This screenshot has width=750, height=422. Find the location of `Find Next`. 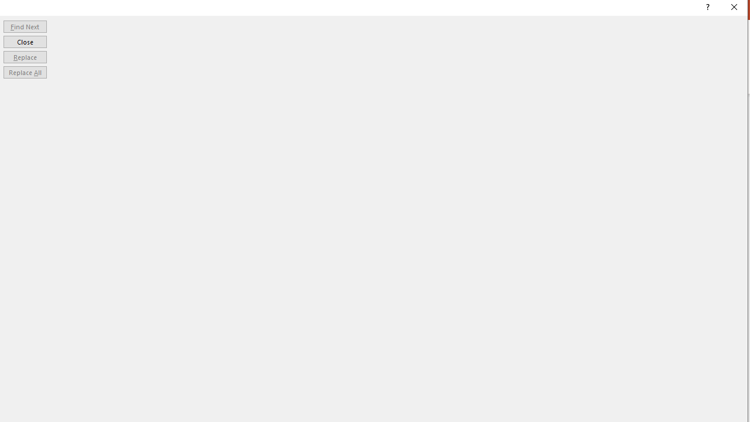

Find Next is located at coordinates (25, 26).